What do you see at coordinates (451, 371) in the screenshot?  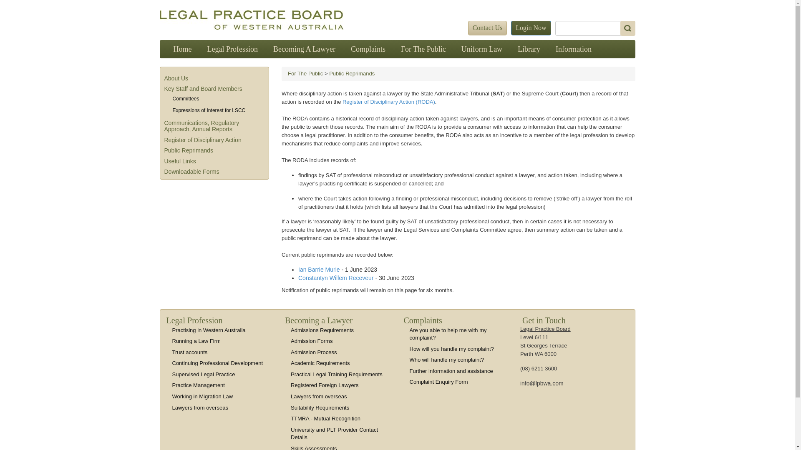 I see `Further information and assistance` at bounding box center [451, 371].